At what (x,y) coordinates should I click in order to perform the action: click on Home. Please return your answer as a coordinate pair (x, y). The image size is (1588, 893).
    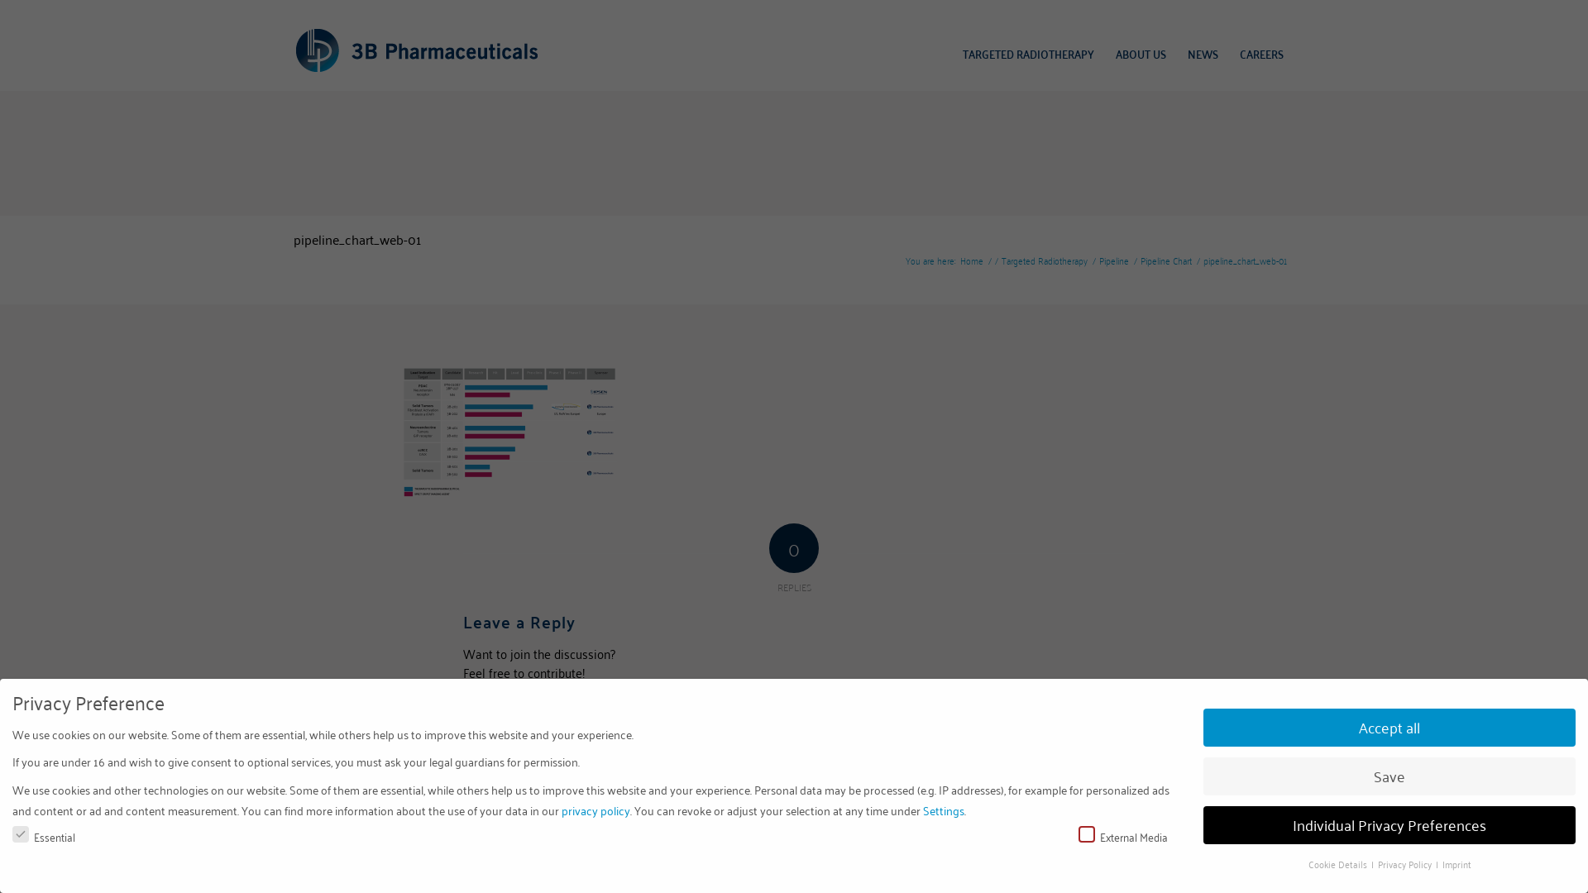
    Looking at the image, I should click on (972, 260).